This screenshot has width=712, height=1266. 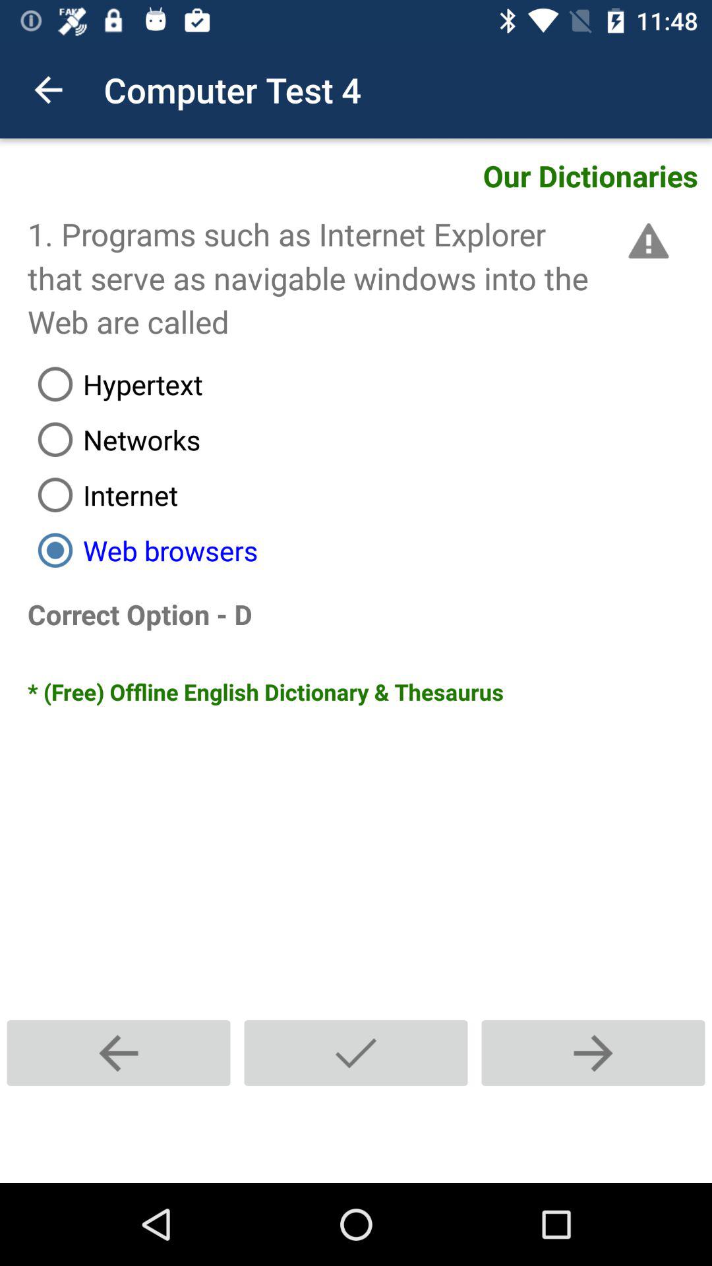 What do you see at coordinates (356, 1052) in the screenshot?
I see `okay` at bounding box center [356, 1052].